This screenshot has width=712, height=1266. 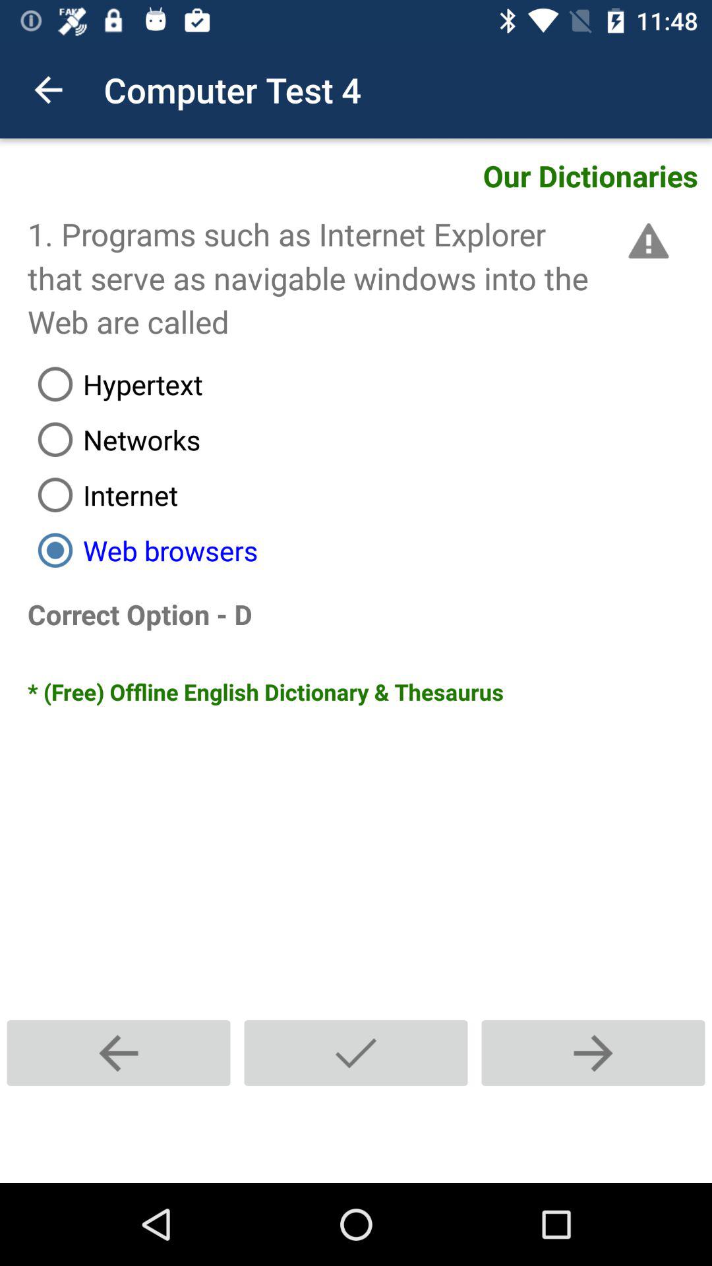 What do you see at coordinates (356, 1052) in the screenshot?
I see `okay` at bounding box center [356, 1052].